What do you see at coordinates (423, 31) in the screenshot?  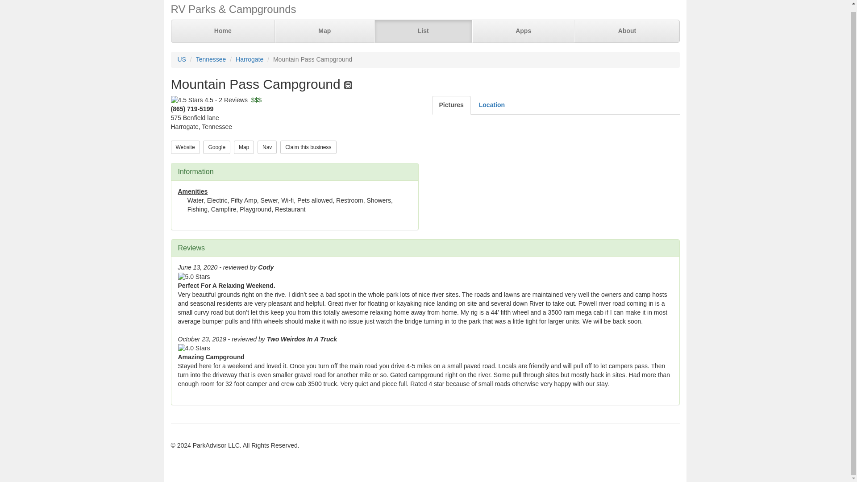 I see `List` at bounding box center [423, 31].